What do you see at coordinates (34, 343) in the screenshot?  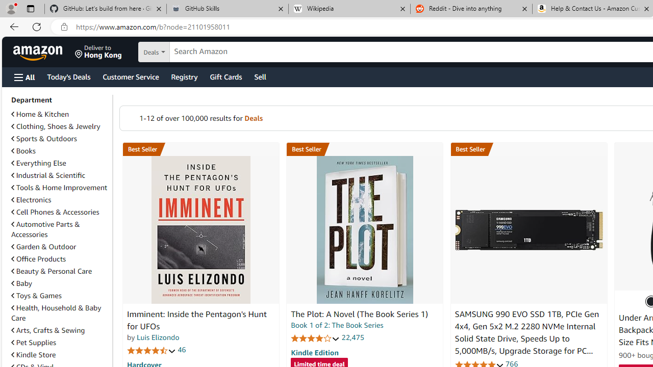 I see `Pet Supplies` at bounding box center [34, 343].